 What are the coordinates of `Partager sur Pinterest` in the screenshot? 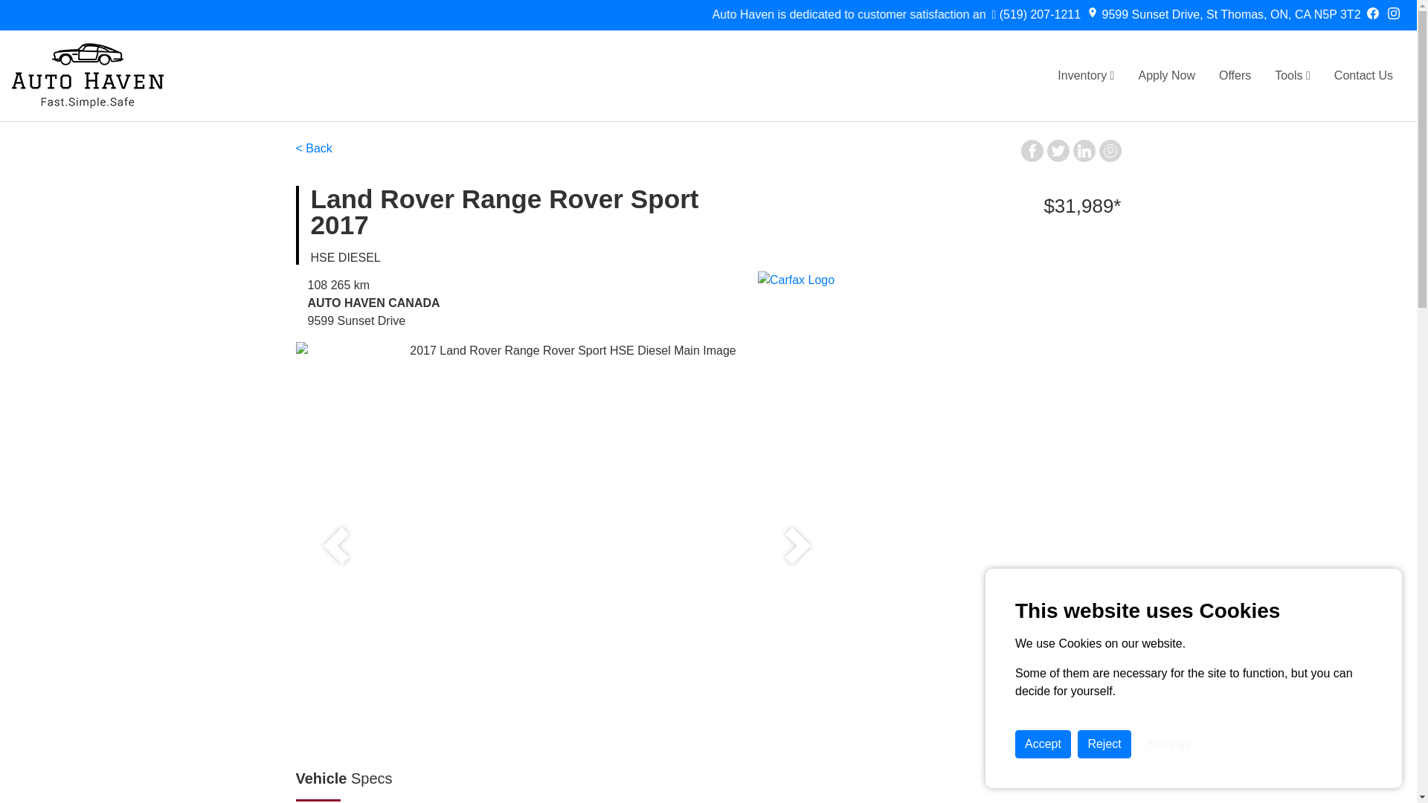 It's located at (1110, 150).